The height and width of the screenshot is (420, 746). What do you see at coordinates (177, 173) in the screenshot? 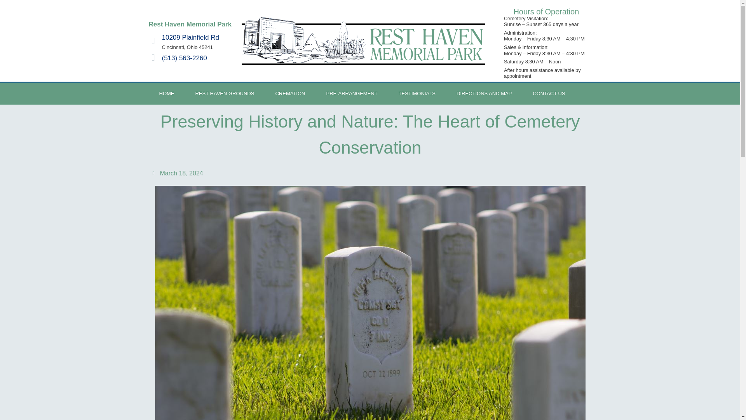
I see `March 18, 2024` at bounding box center [177, 173].